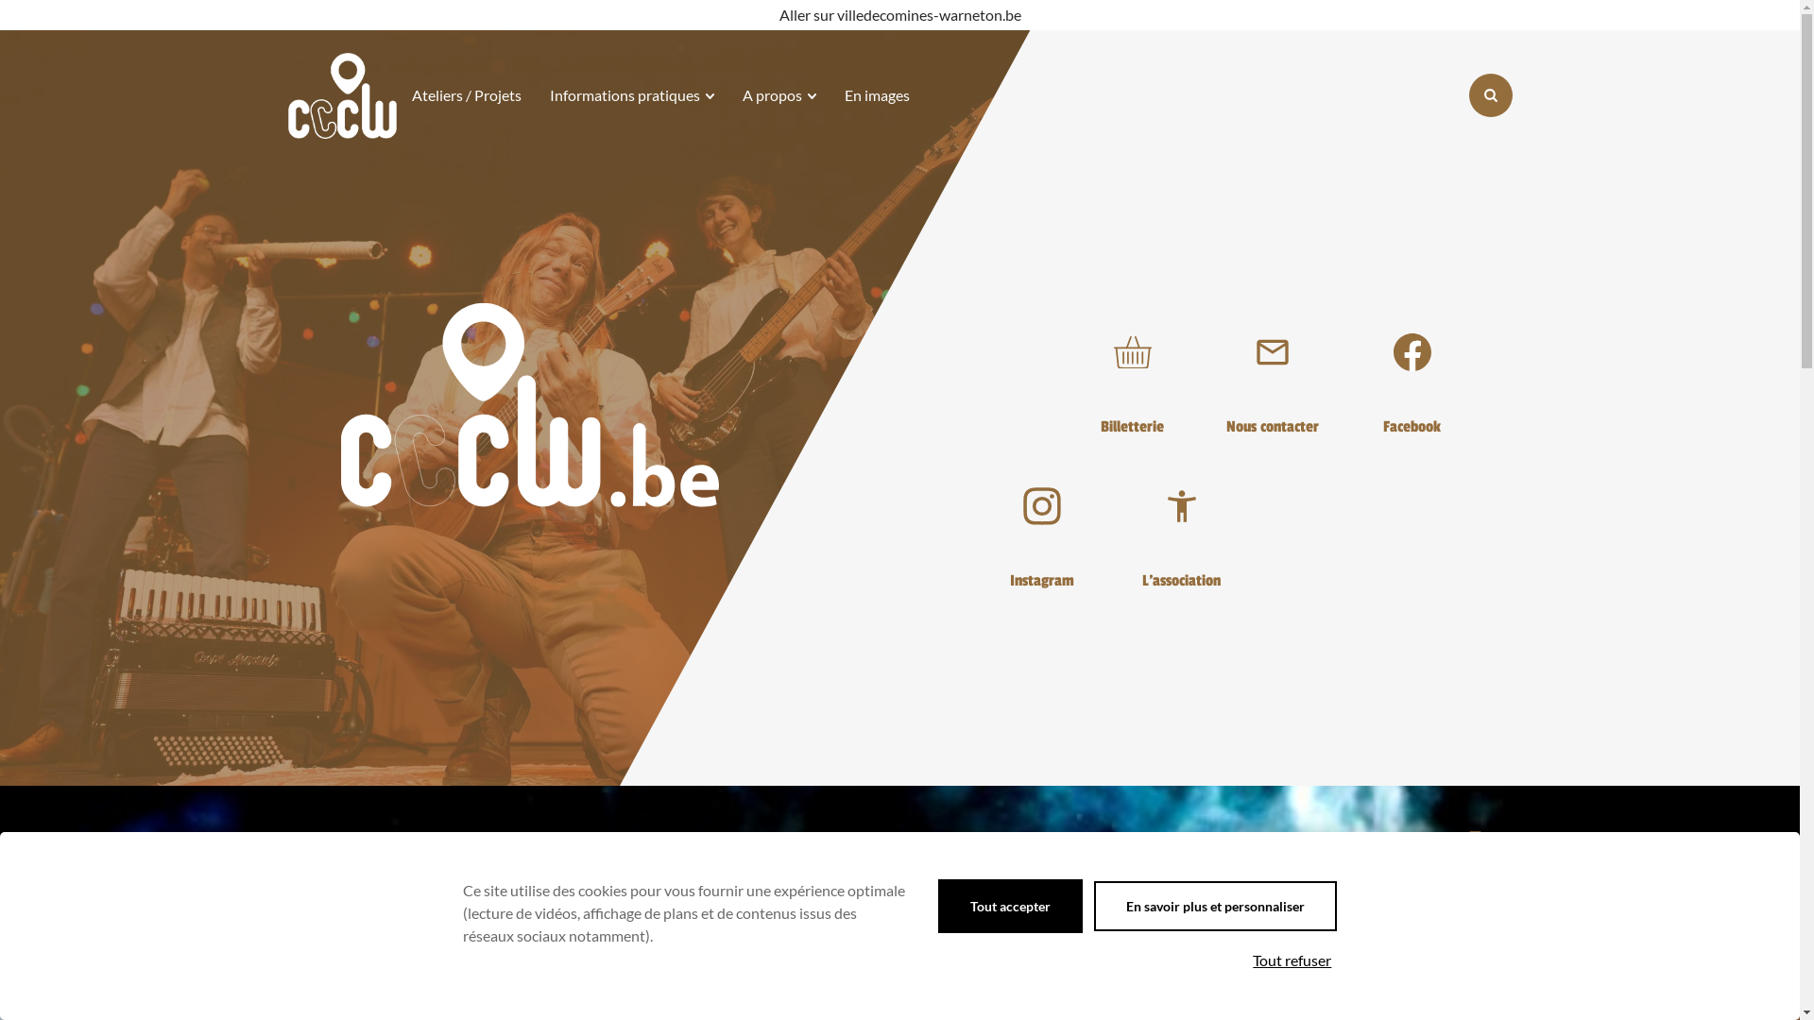 The height and width of the screenshot is (1020, 1814). Describe the element at coordinates (1041, 527) in the screenshot. I see `Instagram` at that location.